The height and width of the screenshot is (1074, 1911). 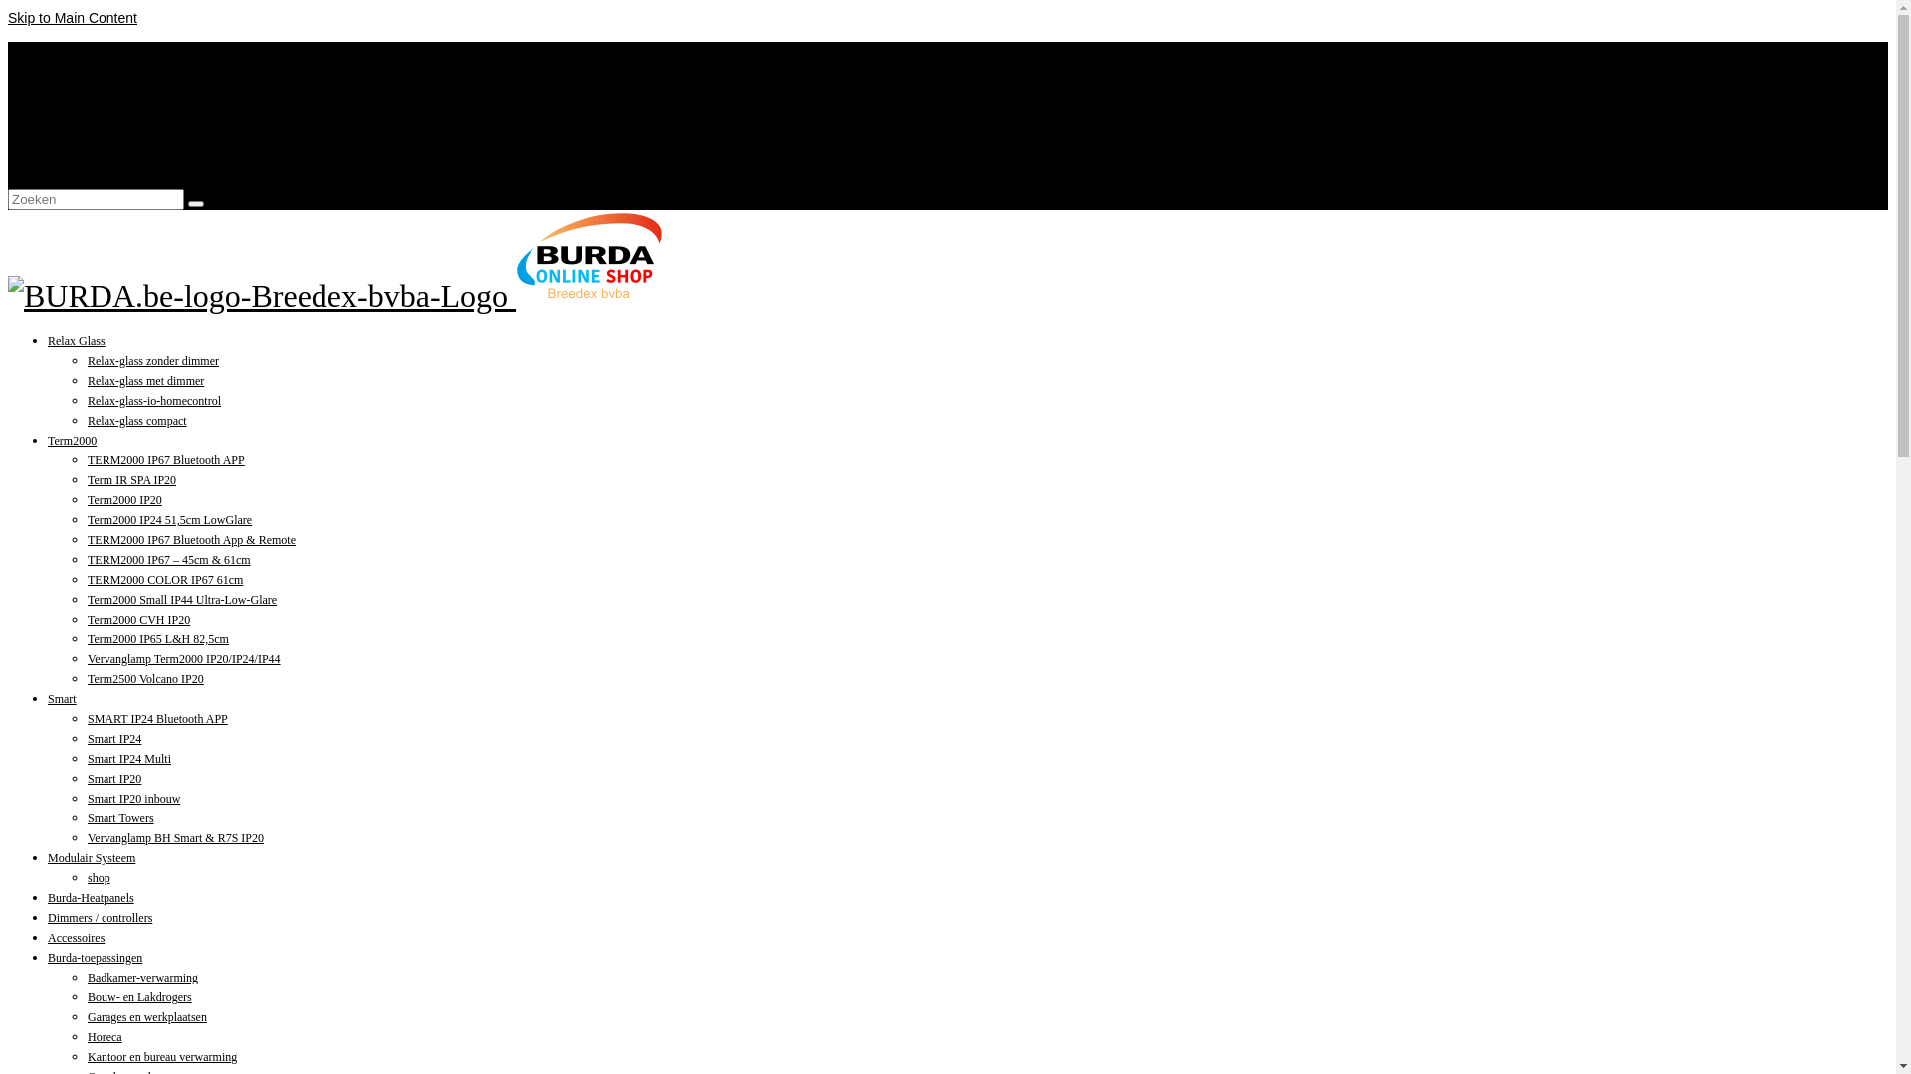 I want to click on Smart, so click(x=62, y=699).